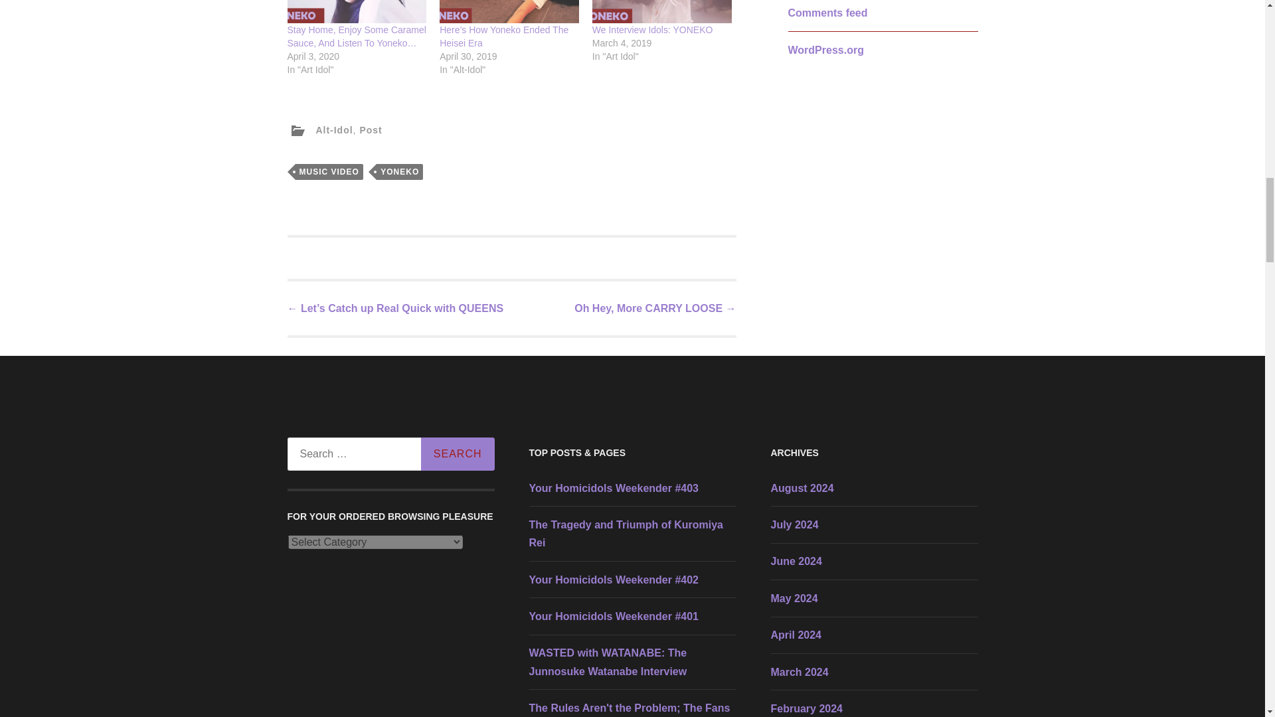 Image resolution: width=1275 pixels, height=717 pixels. What do you see at coordinates (333, 130) in the screenshot?
I see `Alt-Idol` at bounding box center [333, 130].